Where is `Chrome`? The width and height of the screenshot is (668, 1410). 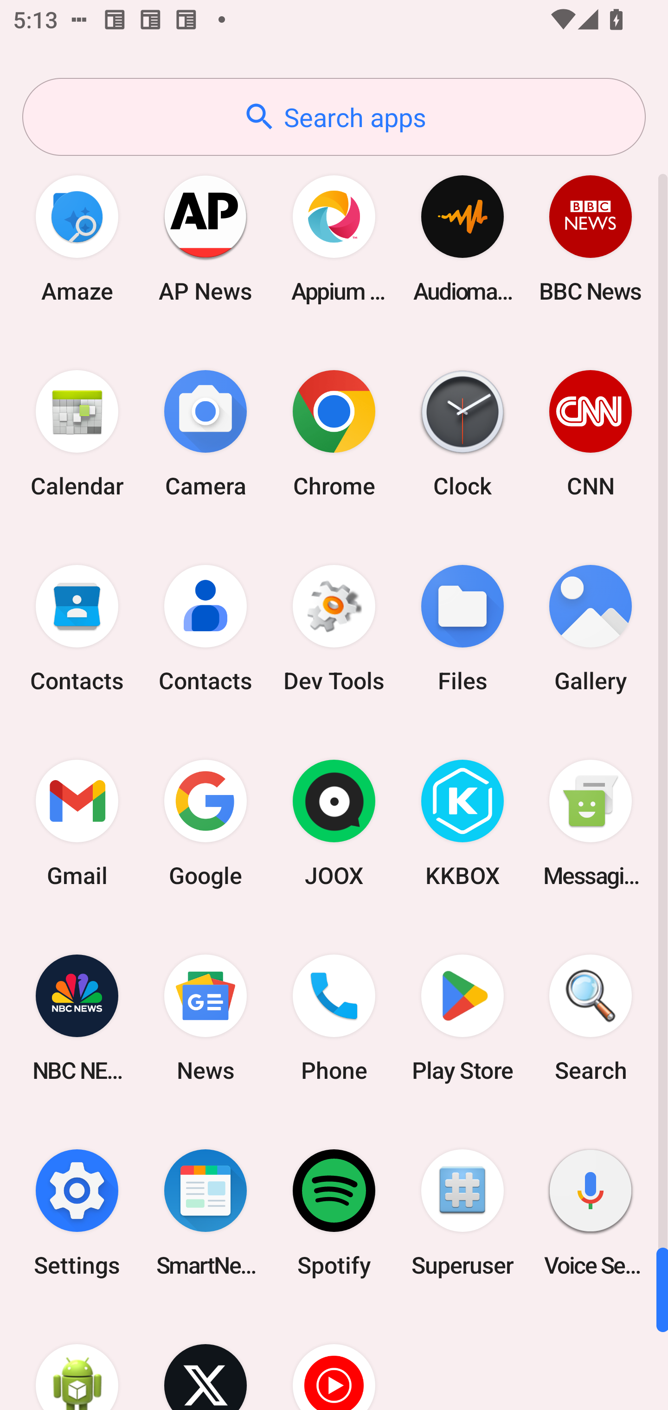
Chrome is located at coordinates (334, 433).